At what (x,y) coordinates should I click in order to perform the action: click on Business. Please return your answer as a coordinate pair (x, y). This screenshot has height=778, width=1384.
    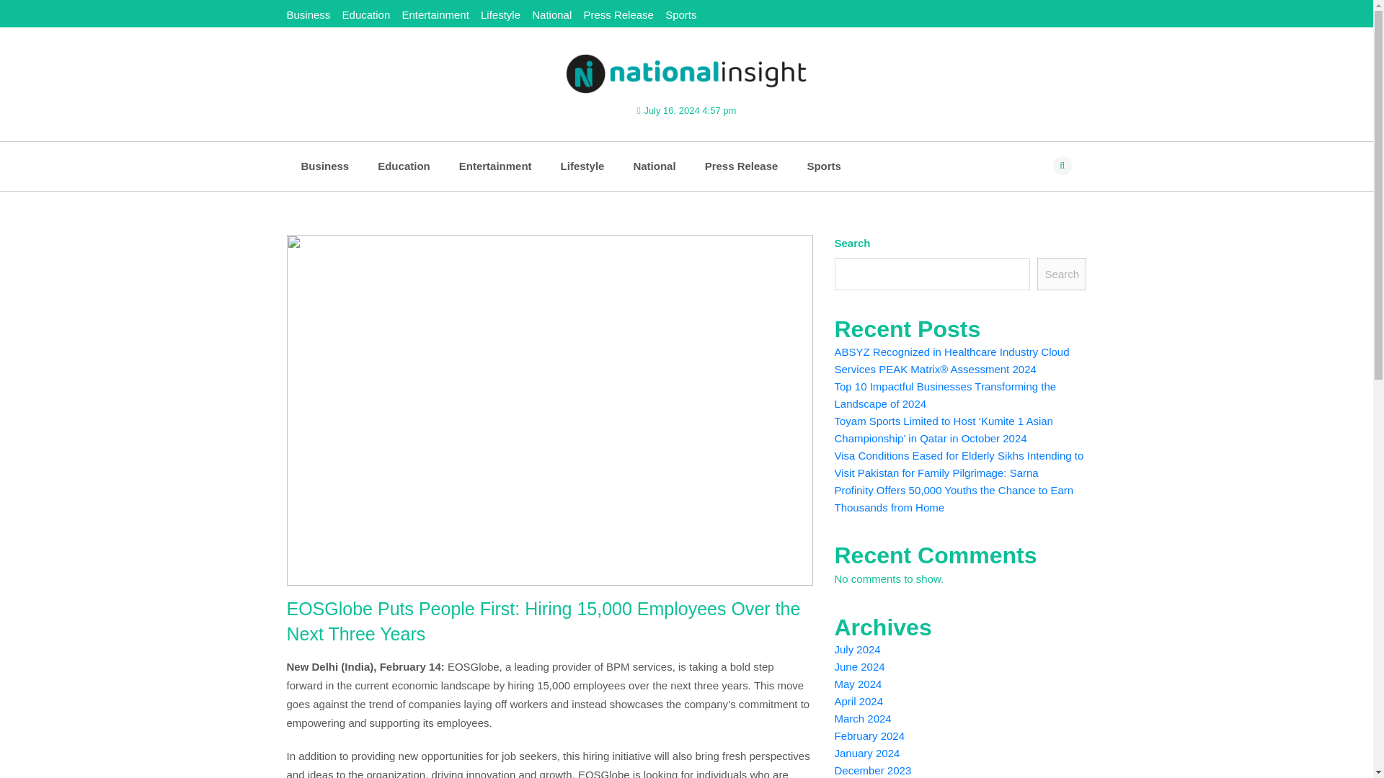
    Looking at the image, I should click on (324, 166).